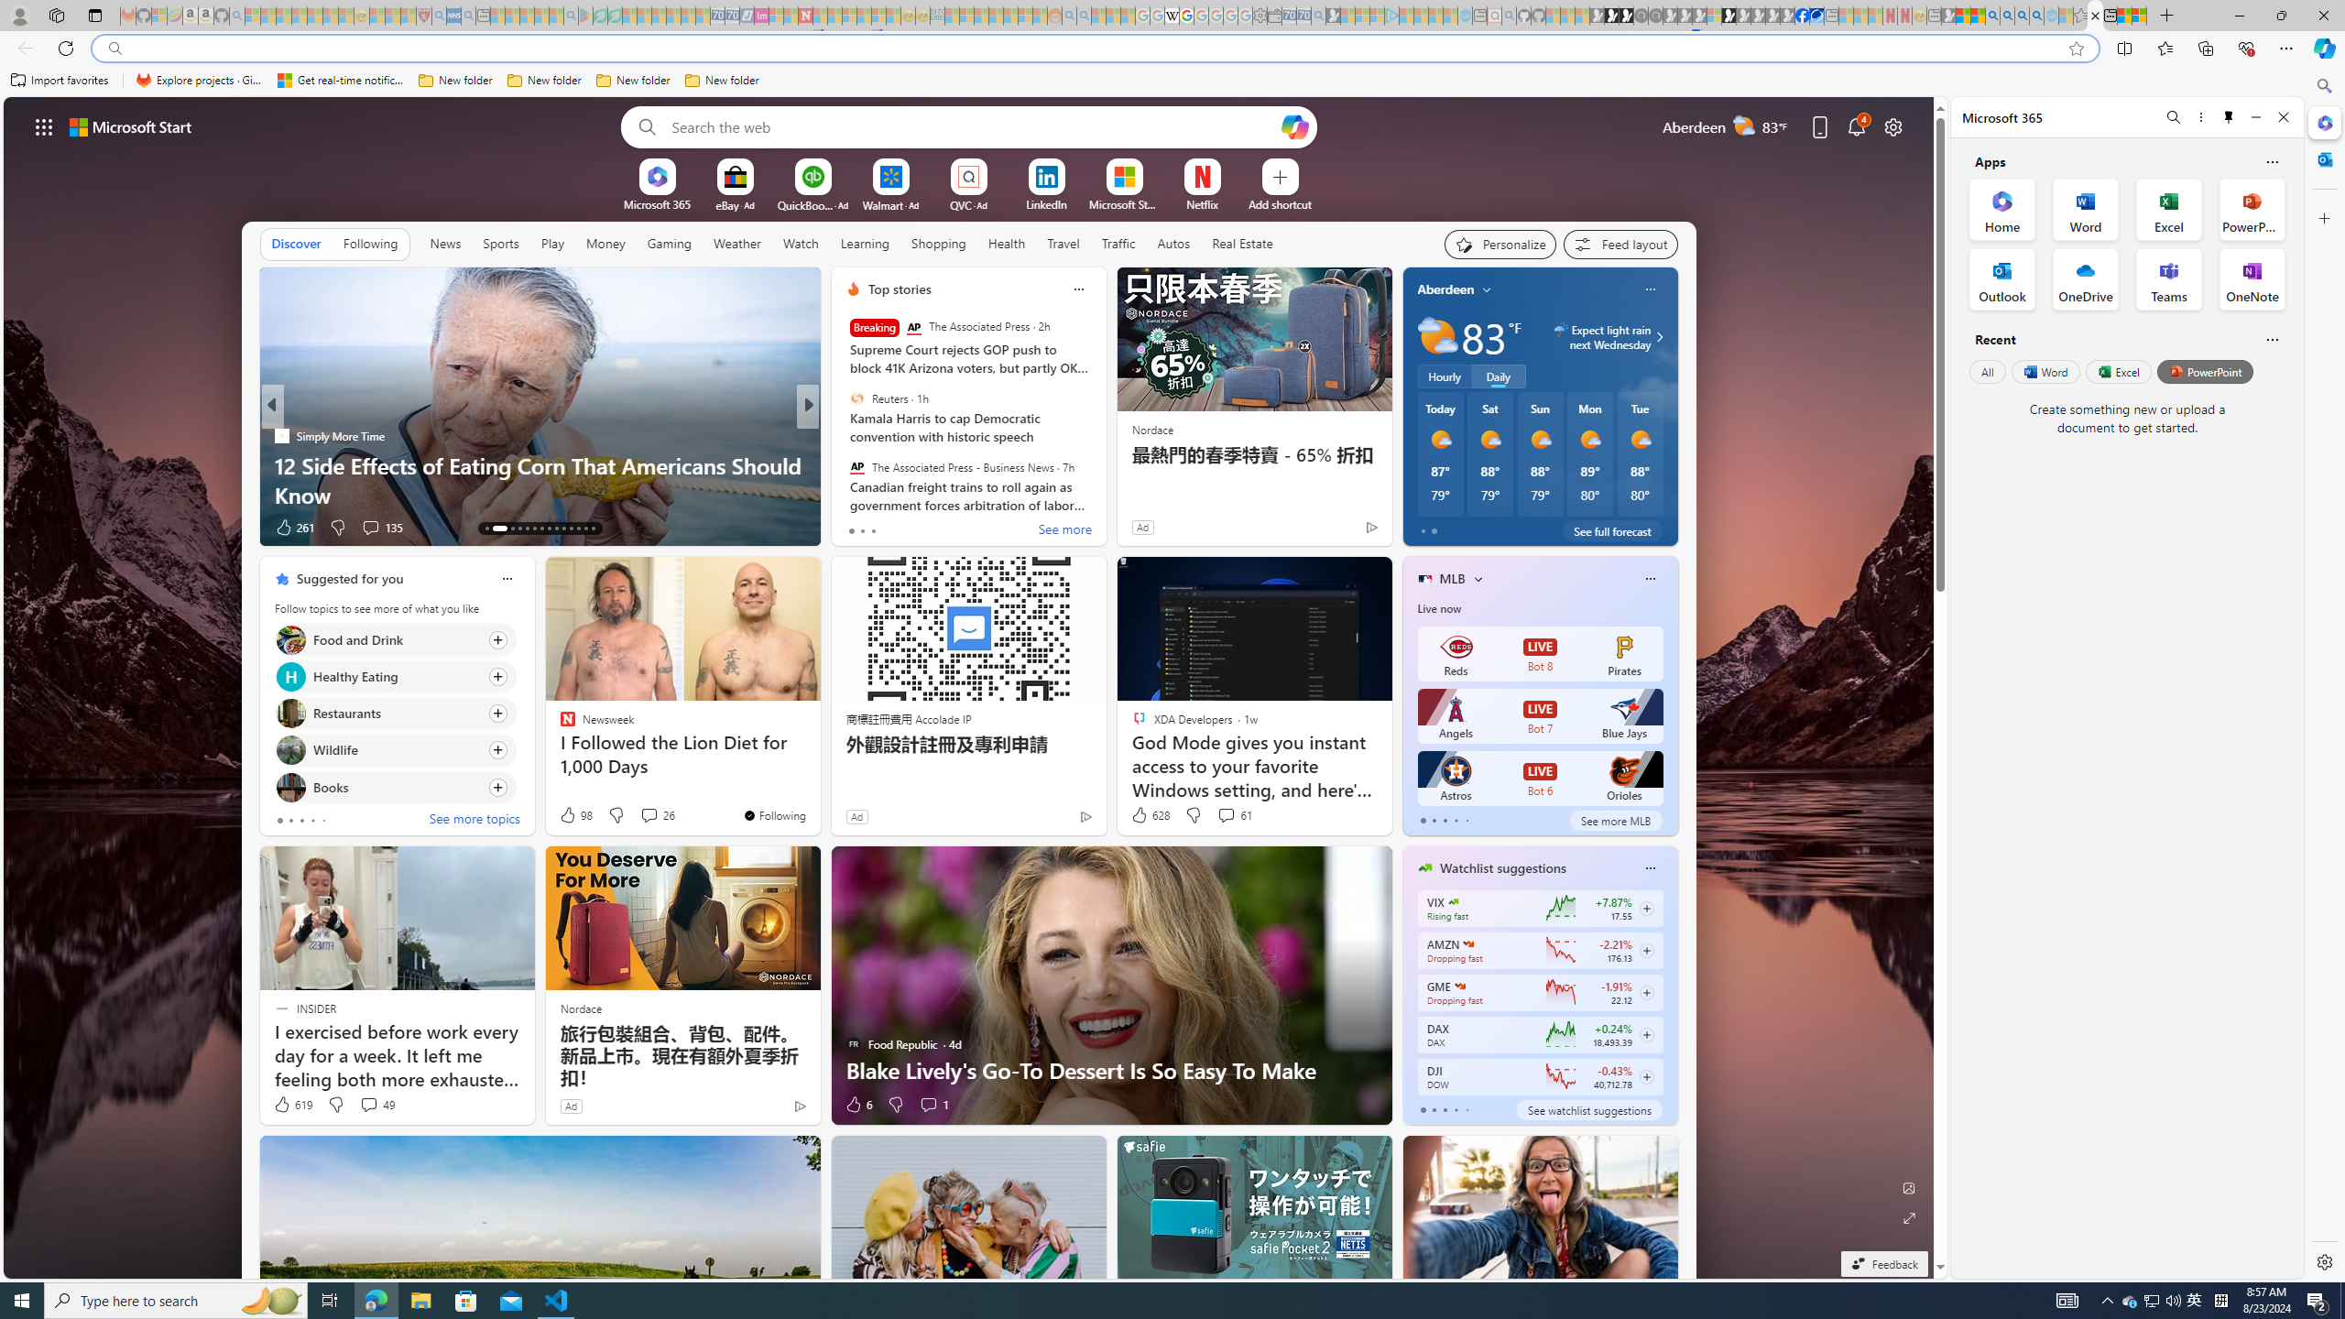 The image size is (2345, 1319). I want to click on View comments 49 Comment, so click(376, 1105).